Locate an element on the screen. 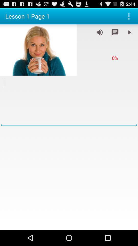  check messages is located at coordinates (115, 32).